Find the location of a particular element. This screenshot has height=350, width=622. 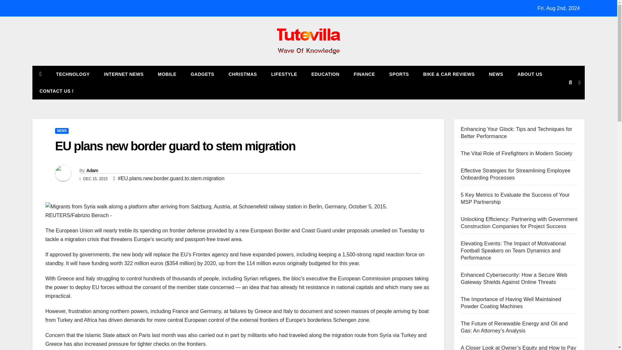

Lifestyle is located at coordinates (284, 74).